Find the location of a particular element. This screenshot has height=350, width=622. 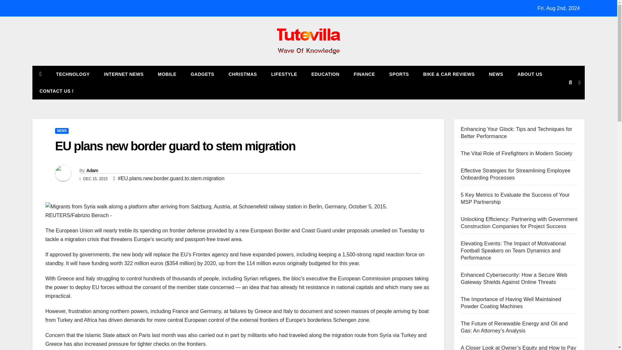

Lifestyle is located at coordinates (284, 74).